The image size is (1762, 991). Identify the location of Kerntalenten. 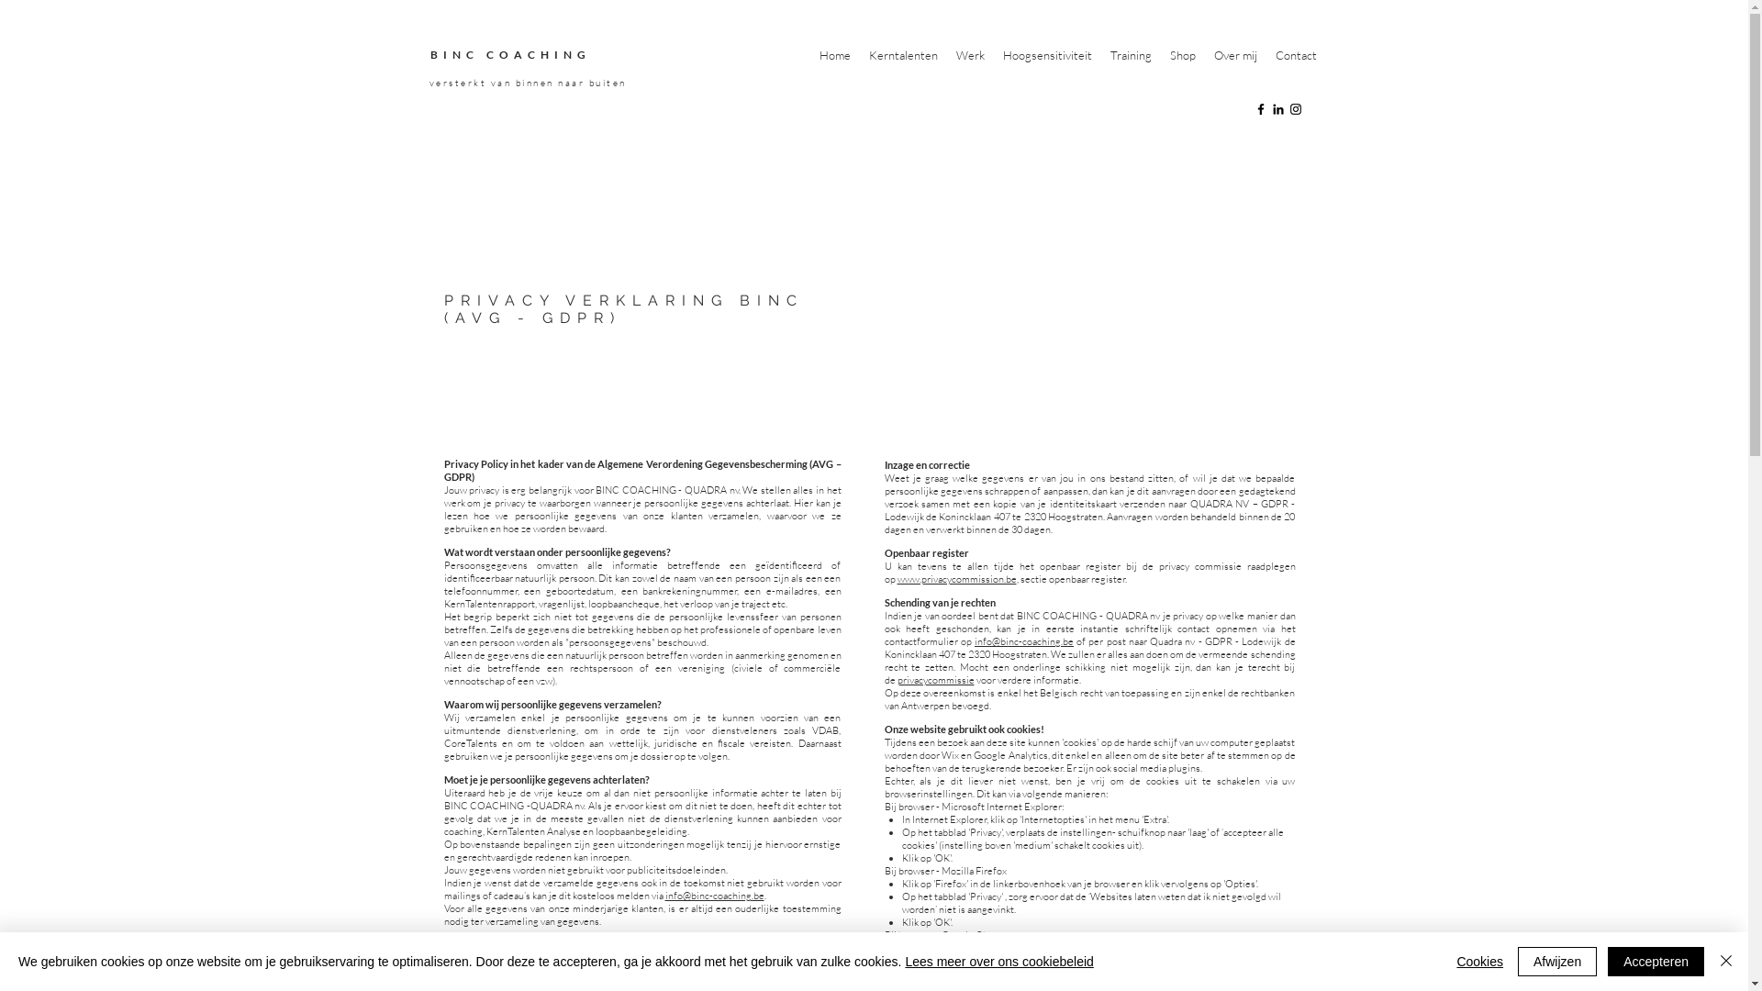
(903, 55).